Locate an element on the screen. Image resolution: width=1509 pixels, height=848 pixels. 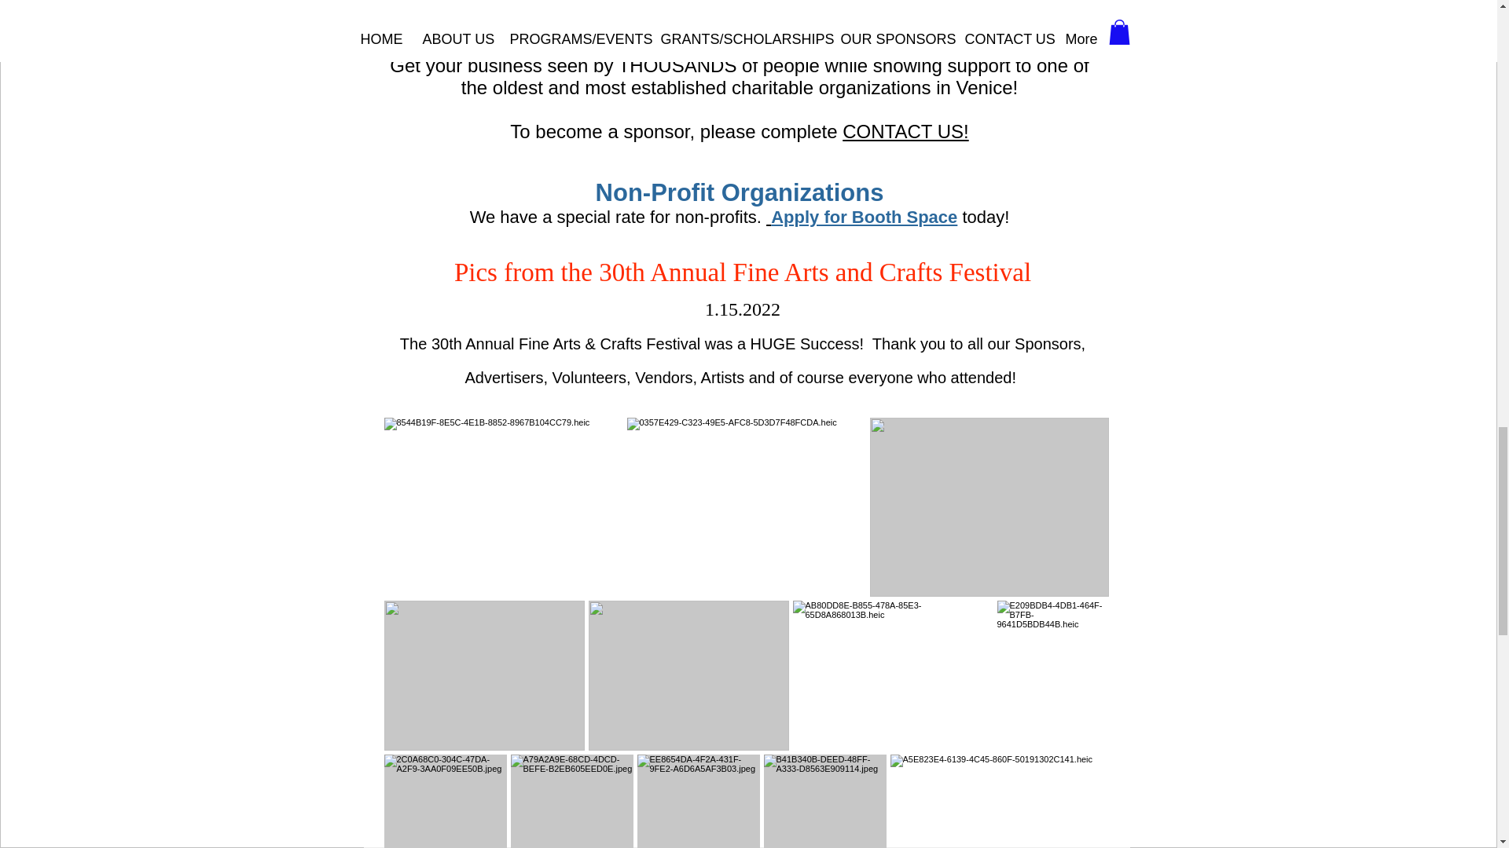
CONTACT US! is located at coordinates (905, 132).